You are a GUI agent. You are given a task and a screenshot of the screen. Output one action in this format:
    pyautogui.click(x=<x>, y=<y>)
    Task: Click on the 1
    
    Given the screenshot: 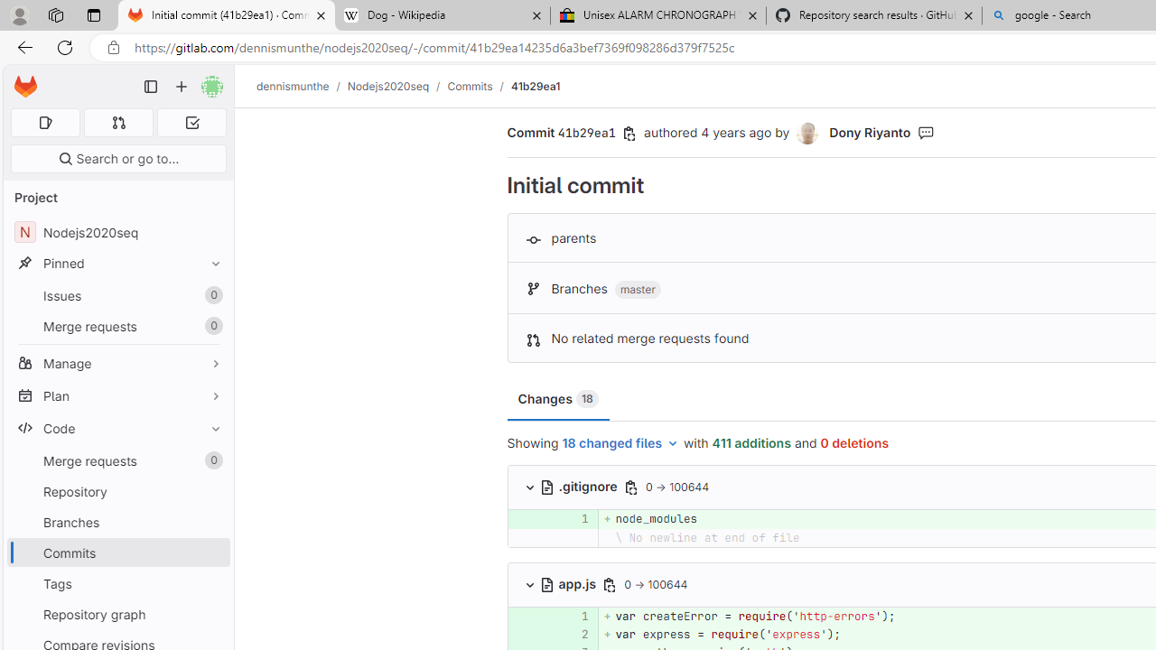 What is the action you would take?
    pyautogui.click(x=575, y=616)
    